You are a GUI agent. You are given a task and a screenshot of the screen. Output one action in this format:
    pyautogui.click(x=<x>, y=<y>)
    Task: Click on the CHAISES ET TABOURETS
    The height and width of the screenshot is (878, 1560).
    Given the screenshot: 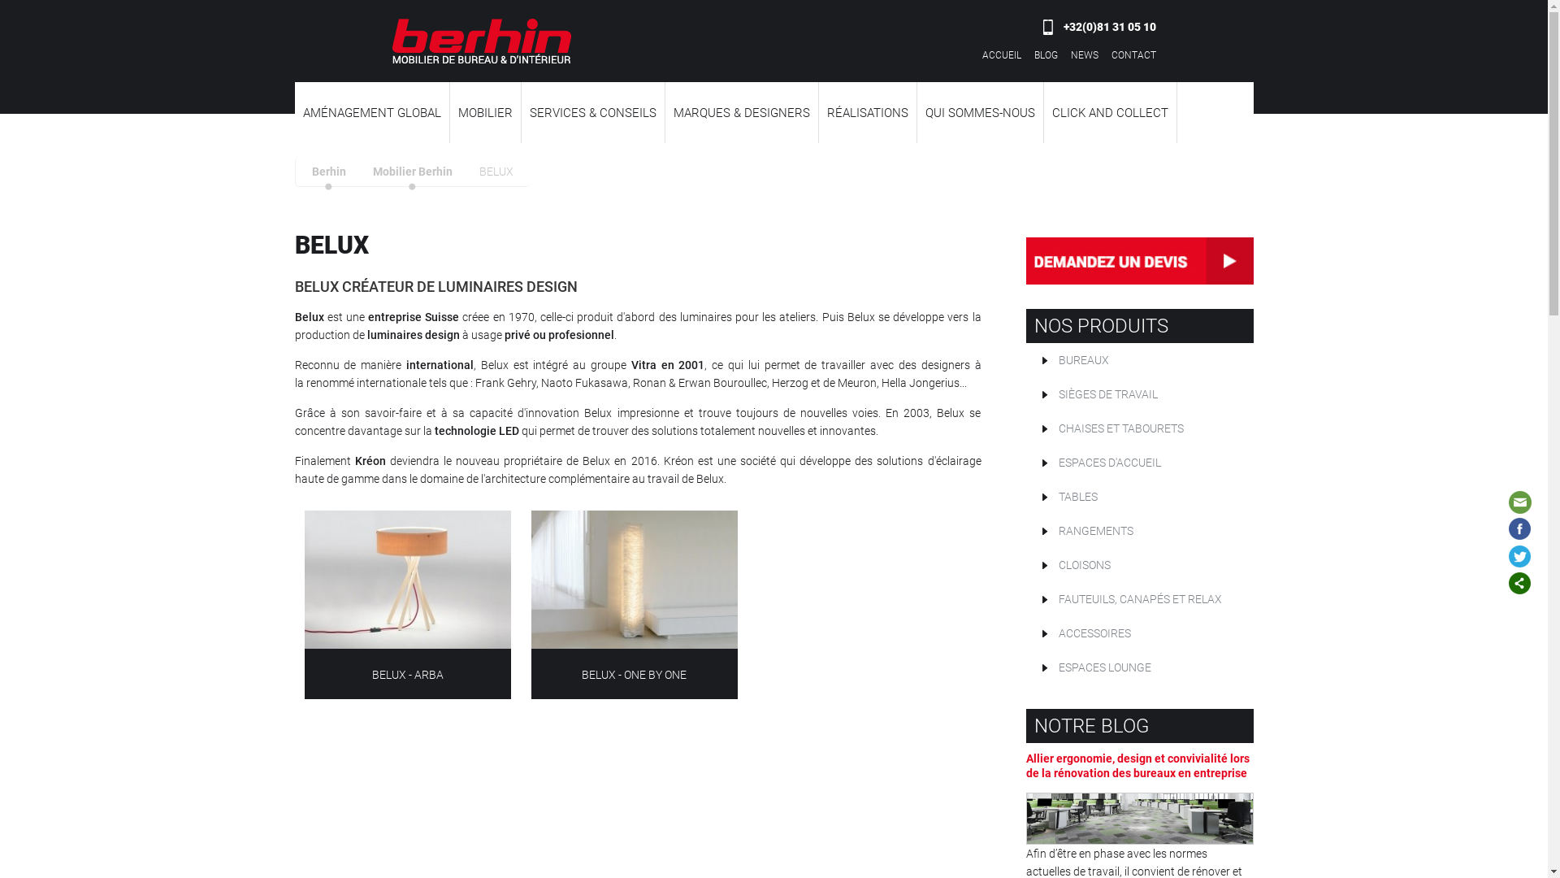 What is the action you would take?
    pyautogui.click(x=1139, y=428)
    